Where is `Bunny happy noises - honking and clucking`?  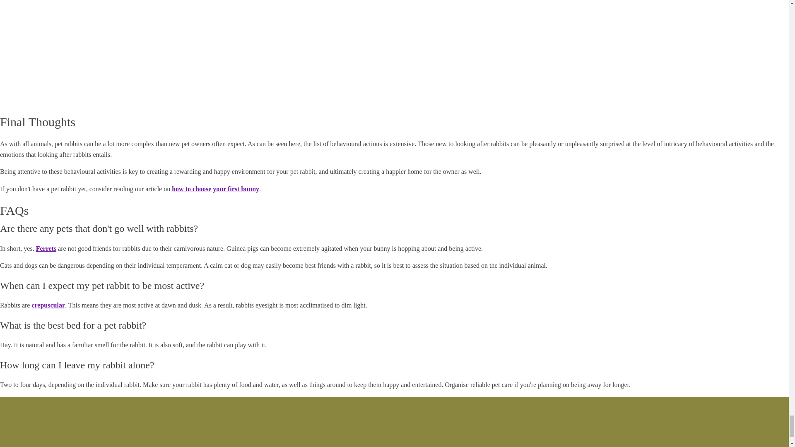
Bunny happy noises - honking and clucking is located at coordinates (104, 51).